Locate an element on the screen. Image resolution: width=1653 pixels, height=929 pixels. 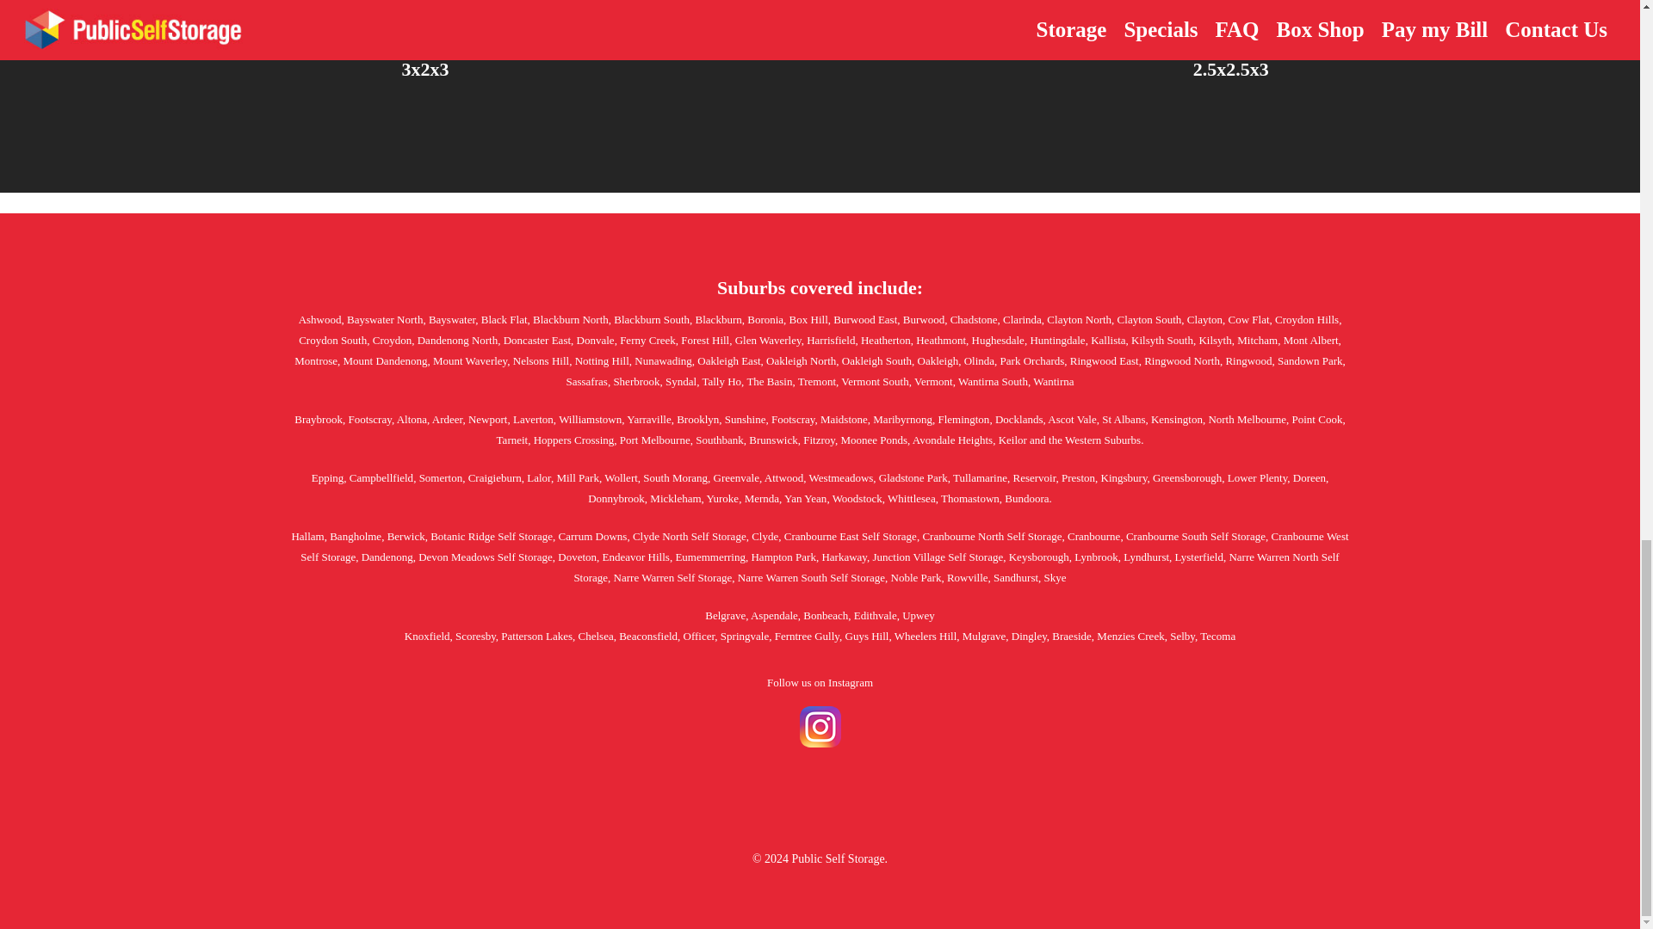
Boronia is located at coordinates (765, 319).